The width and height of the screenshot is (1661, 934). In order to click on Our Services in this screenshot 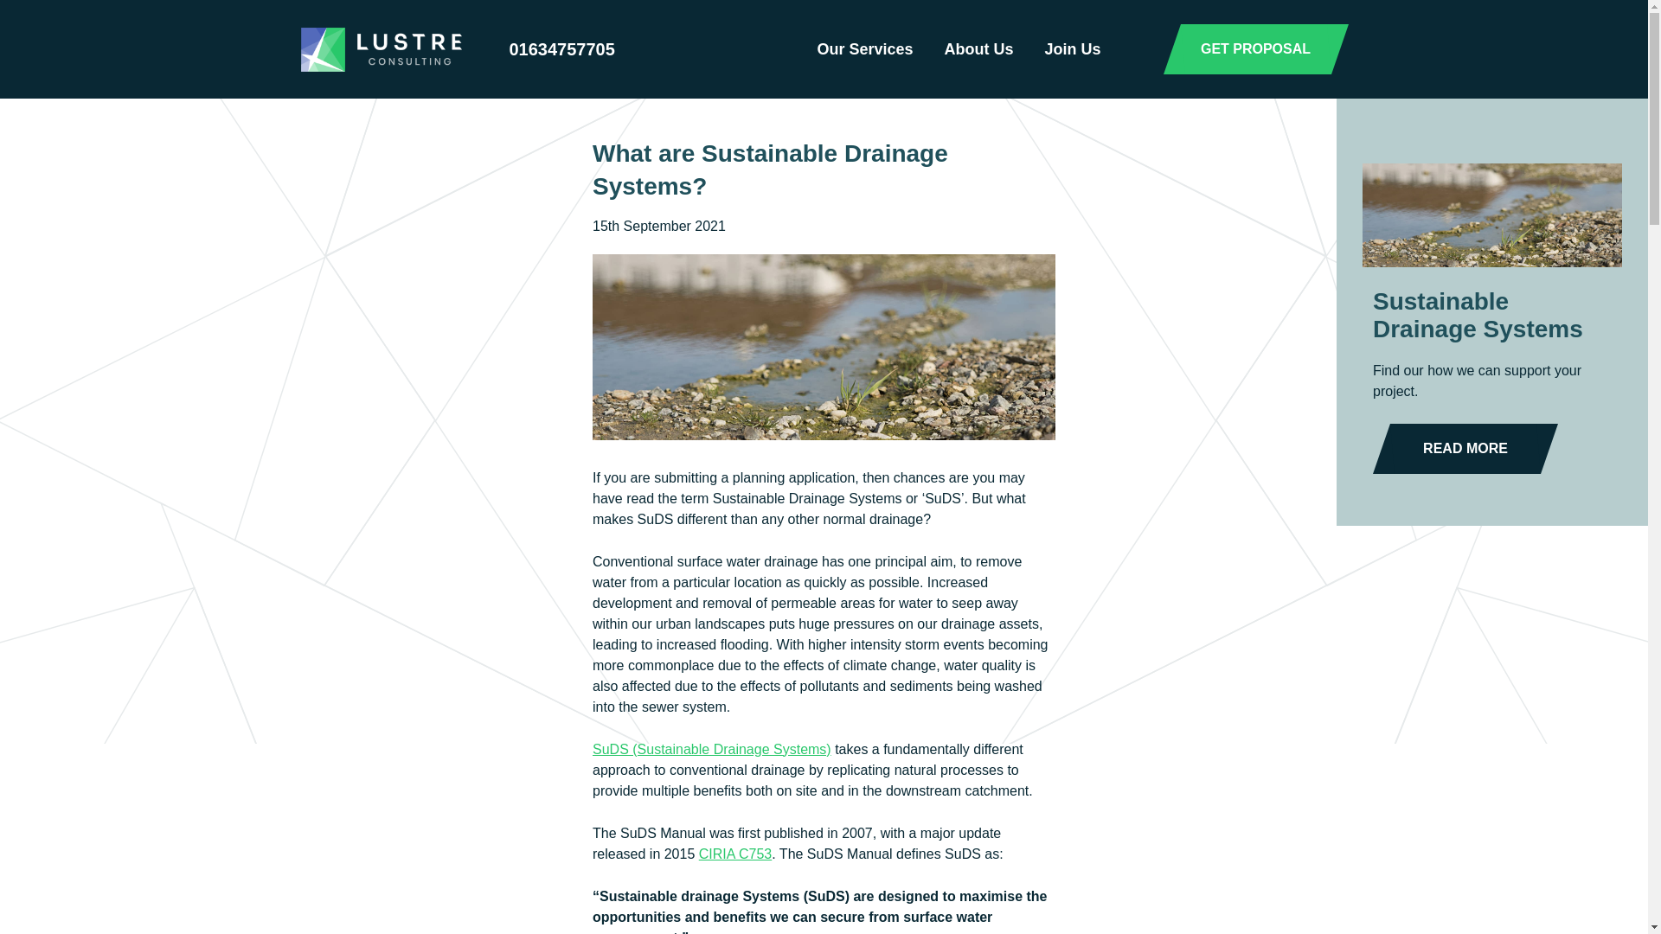, I will do `click(864, 49)`.